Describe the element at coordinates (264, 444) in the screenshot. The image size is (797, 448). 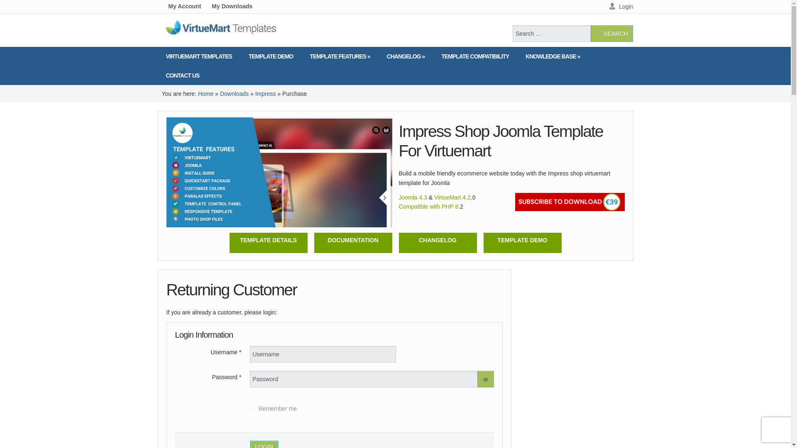
I see `LOGIN` at that location.